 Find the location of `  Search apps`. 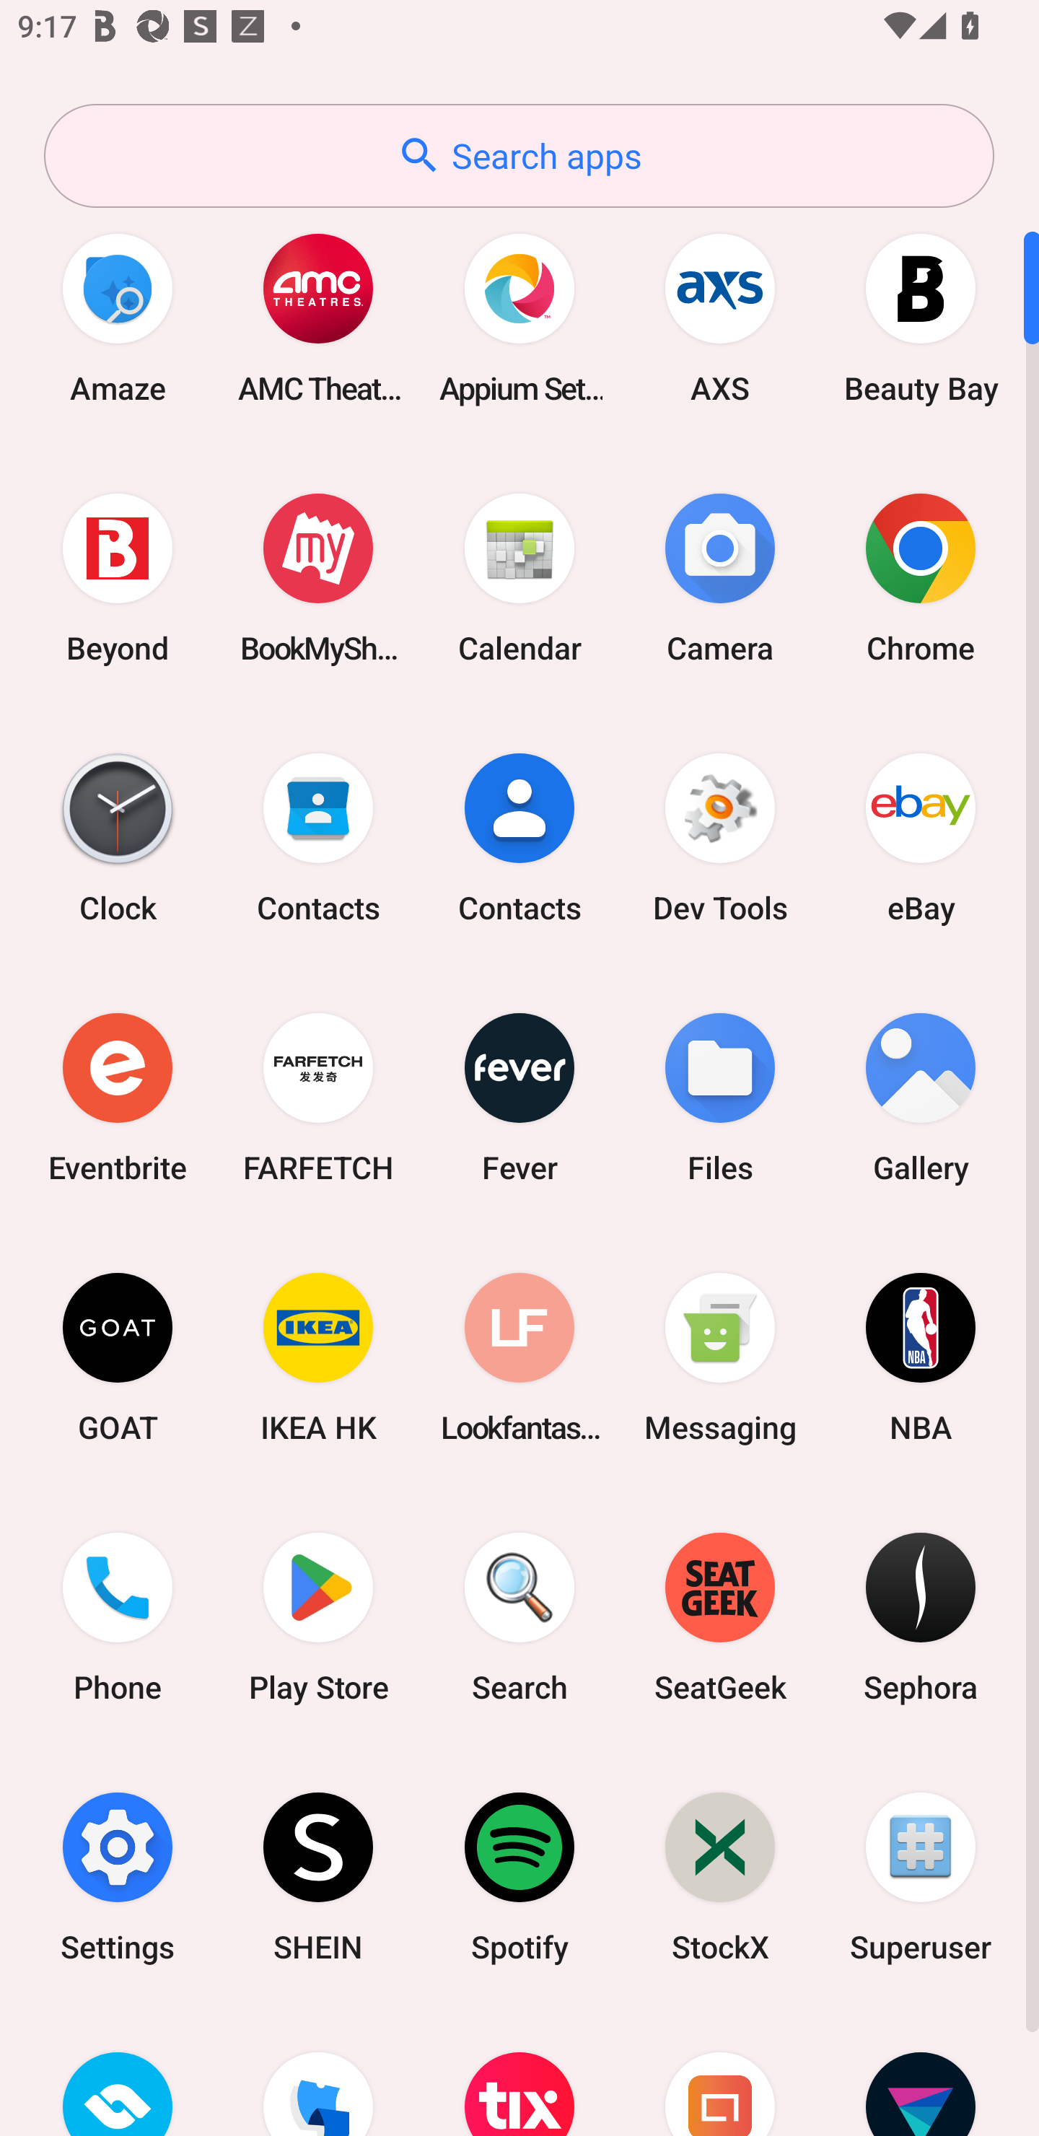

  Search apps is located at coordinates (519, 156).